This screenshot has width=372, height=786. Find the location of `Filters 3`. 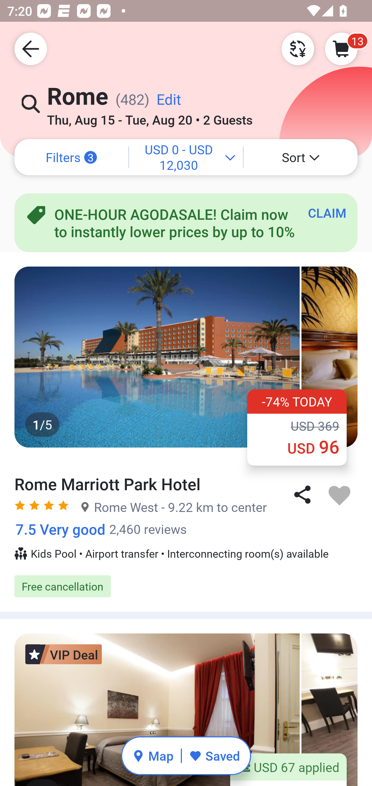

Filters 3 is located at coordinates (71, 157).